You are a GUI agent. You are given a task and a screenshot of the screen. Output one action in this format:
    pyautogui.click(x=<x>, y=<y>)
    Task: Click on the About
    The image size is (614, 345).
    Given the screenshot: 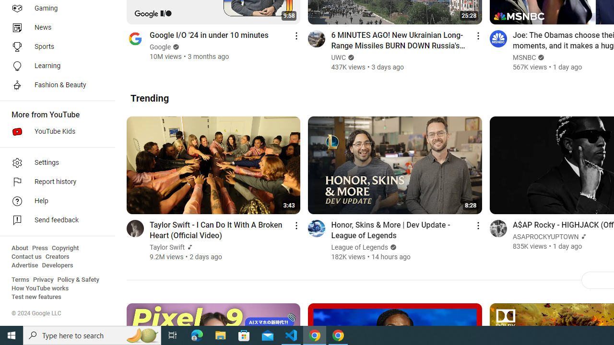 What is the action you would take?
    pyautogui.click(x=20, y=248)
    